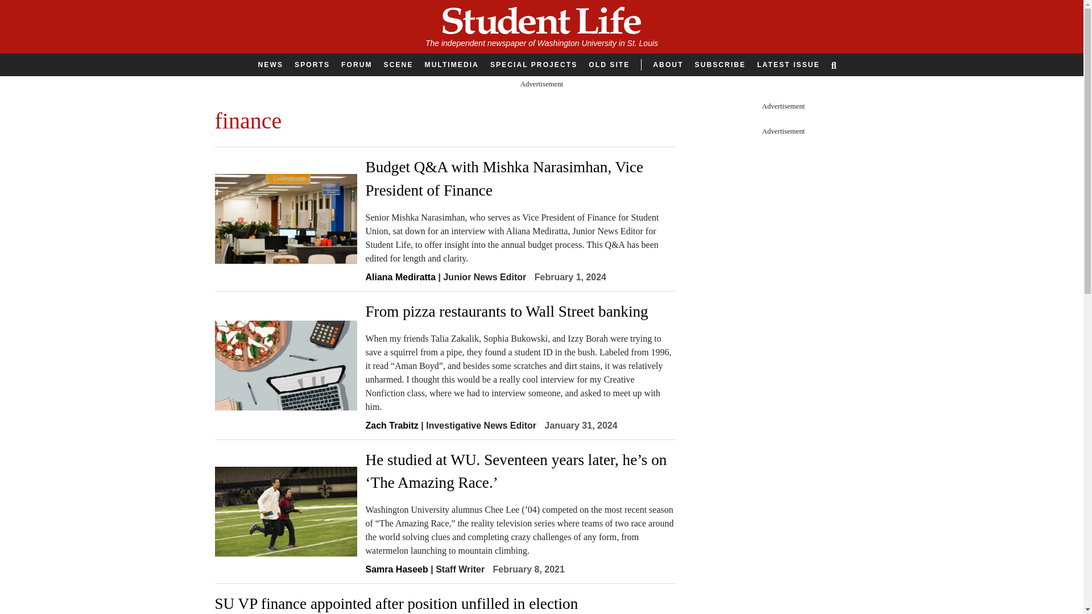  I want to click on Articles by Zach Trabitz, so click(391, 425).